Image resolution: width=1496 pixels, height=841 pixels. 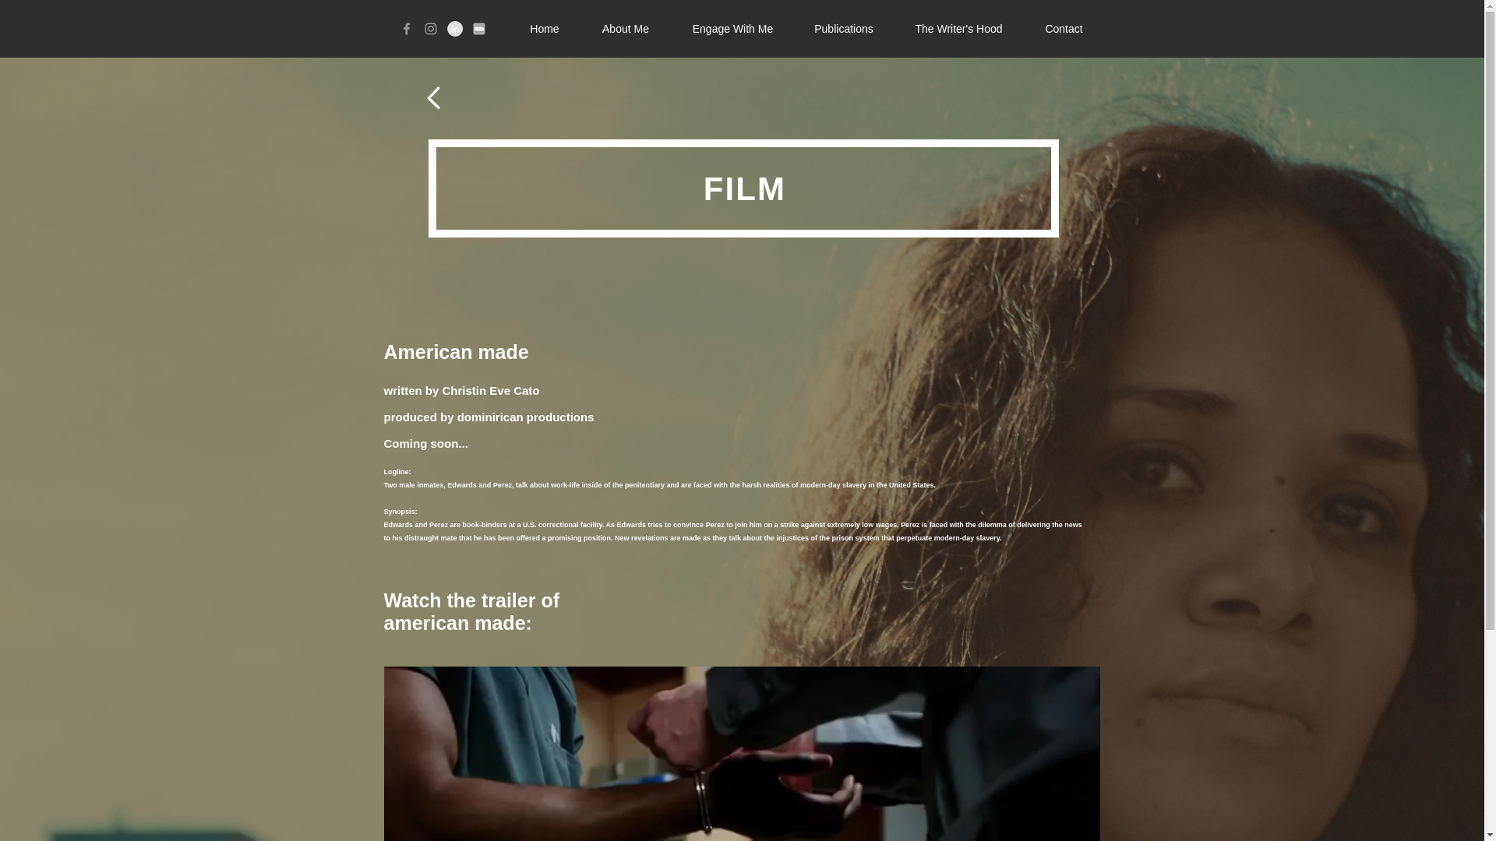 What do you see at coordinates (732, 28) in the screenshot?
I see `Engage With Me` at bounding box center [732, 28].